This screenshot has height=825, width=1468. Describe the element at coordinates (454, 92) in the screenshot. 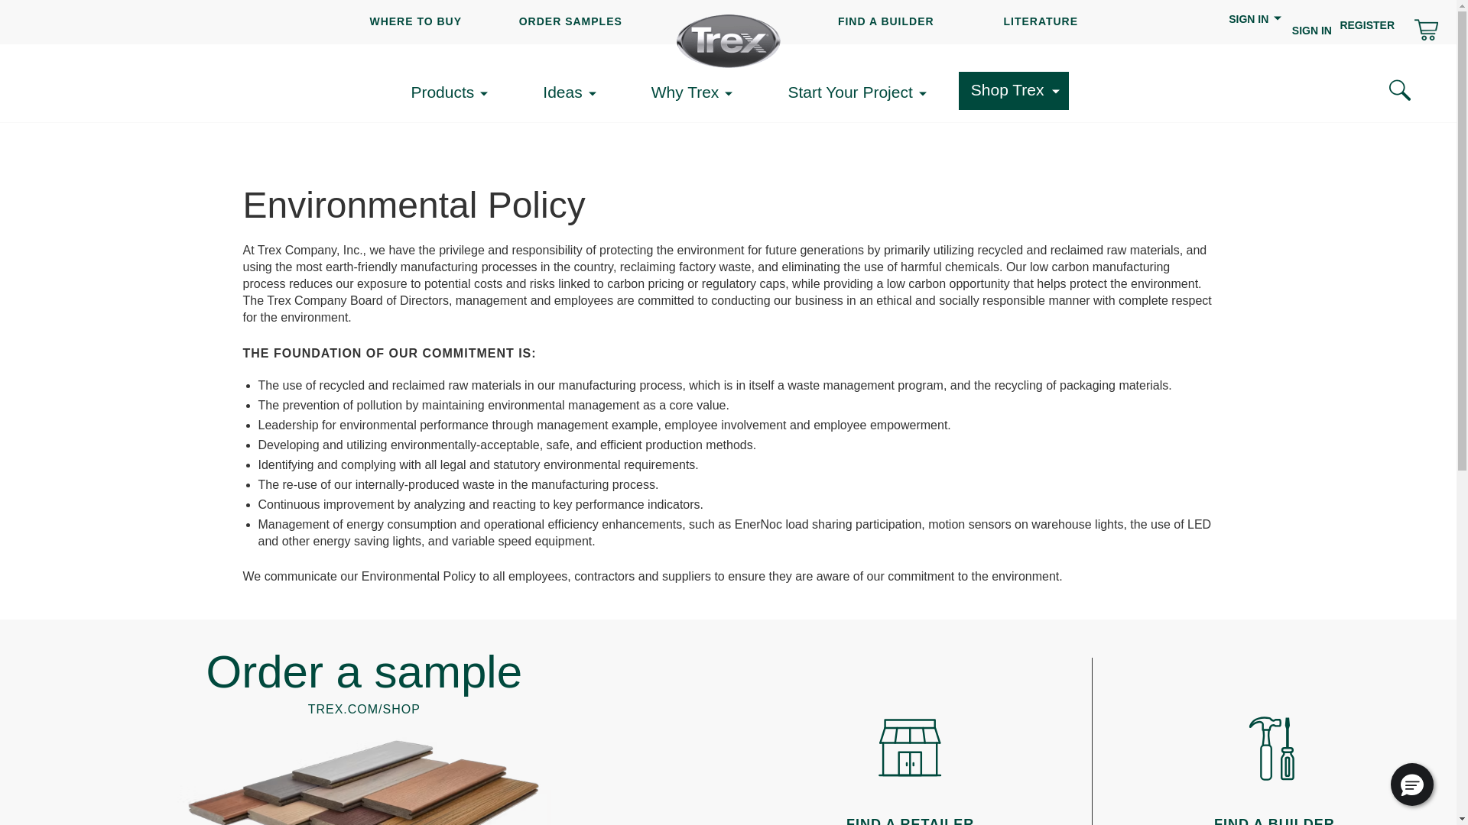

I see `Products` at that location.